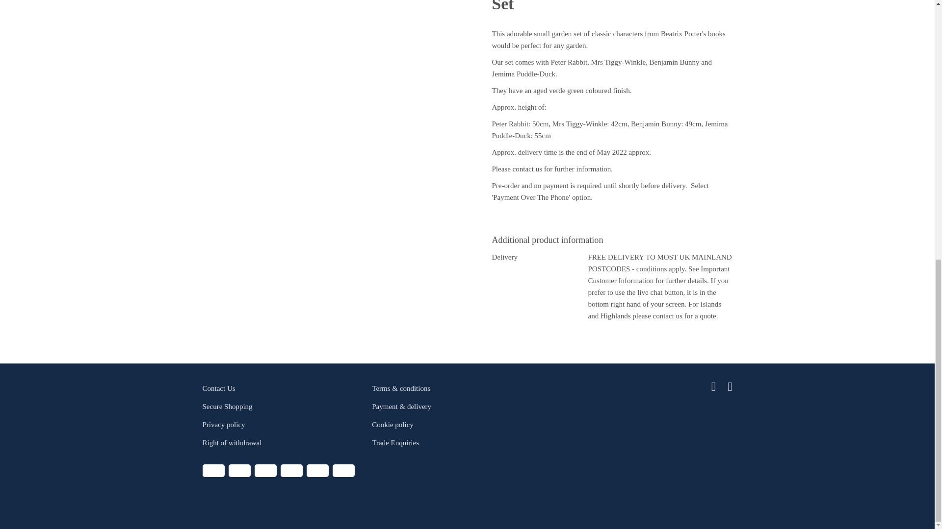 The width and height of the screenshot is (942, 529). Describe the element at coordinates (395, 443) in the screenshot. I see `Trade Enquiries` at that location.